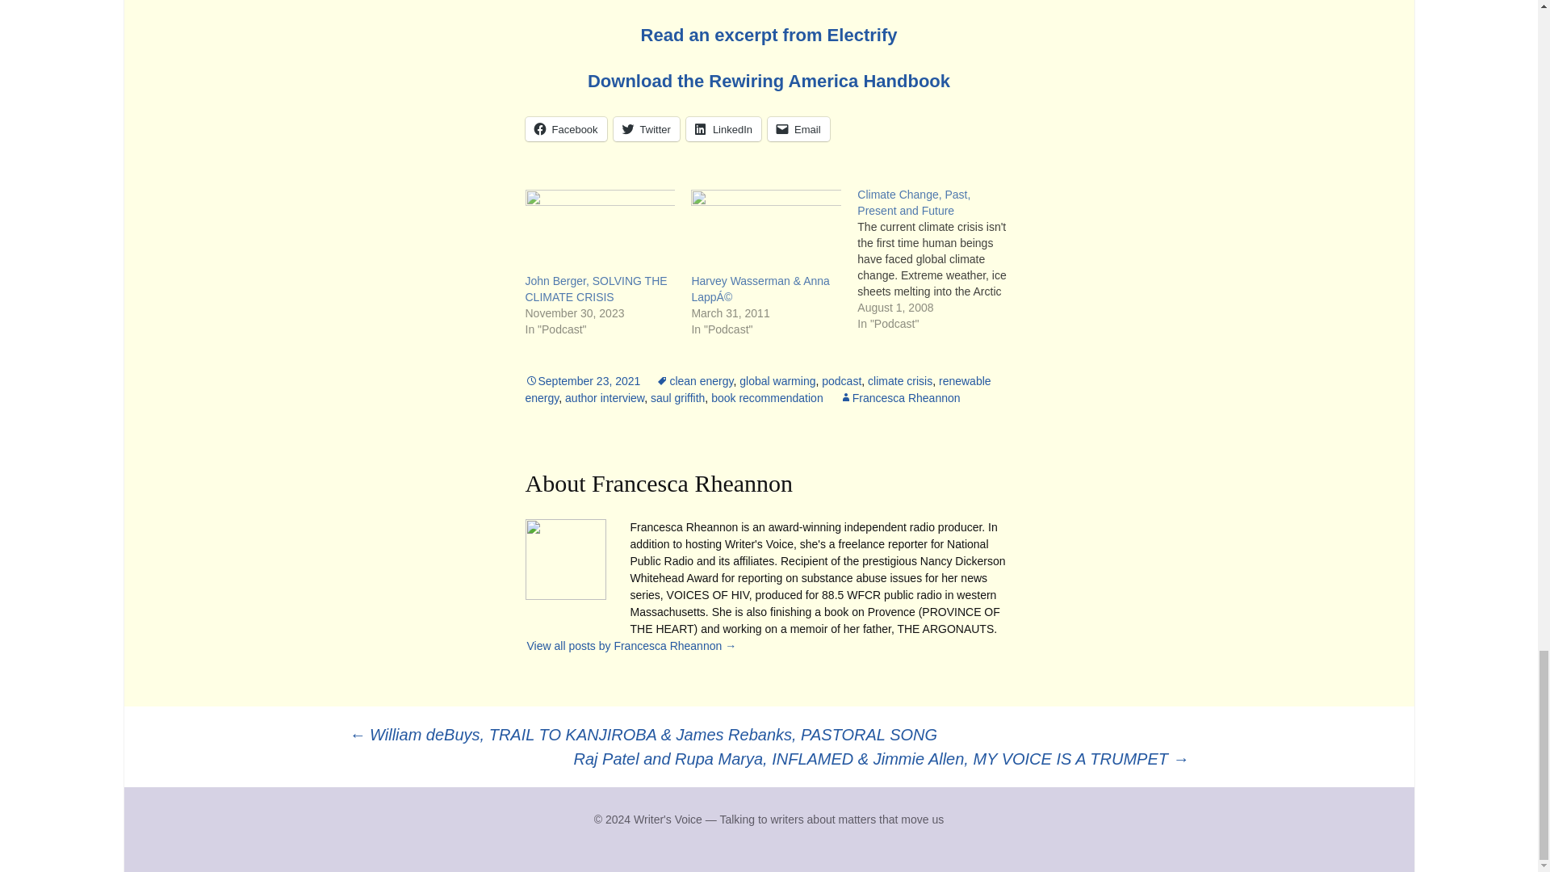 The height and width of the screenshot is (872, 1550). I want to click on Click to share on Facebook, so click(565, 128).